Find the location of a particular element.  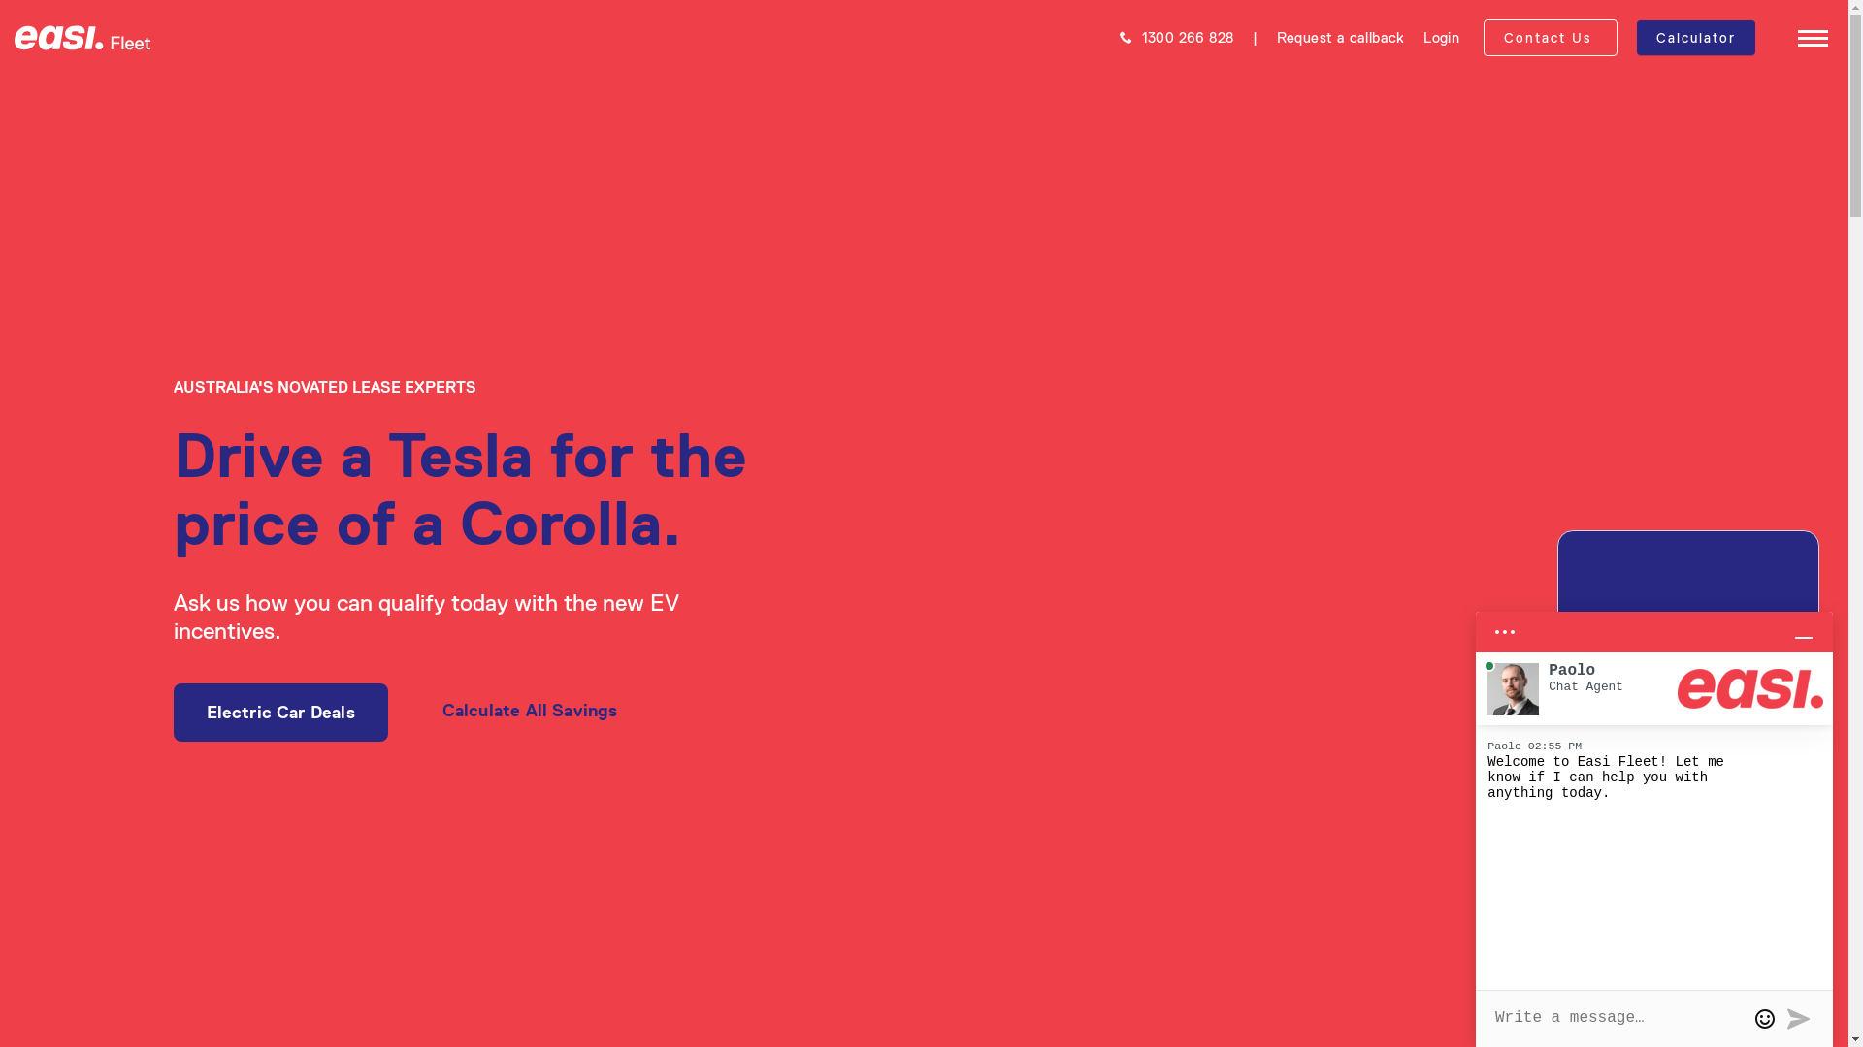

BUSINESS CAR LEASING is located at coordinates (1704, 267).